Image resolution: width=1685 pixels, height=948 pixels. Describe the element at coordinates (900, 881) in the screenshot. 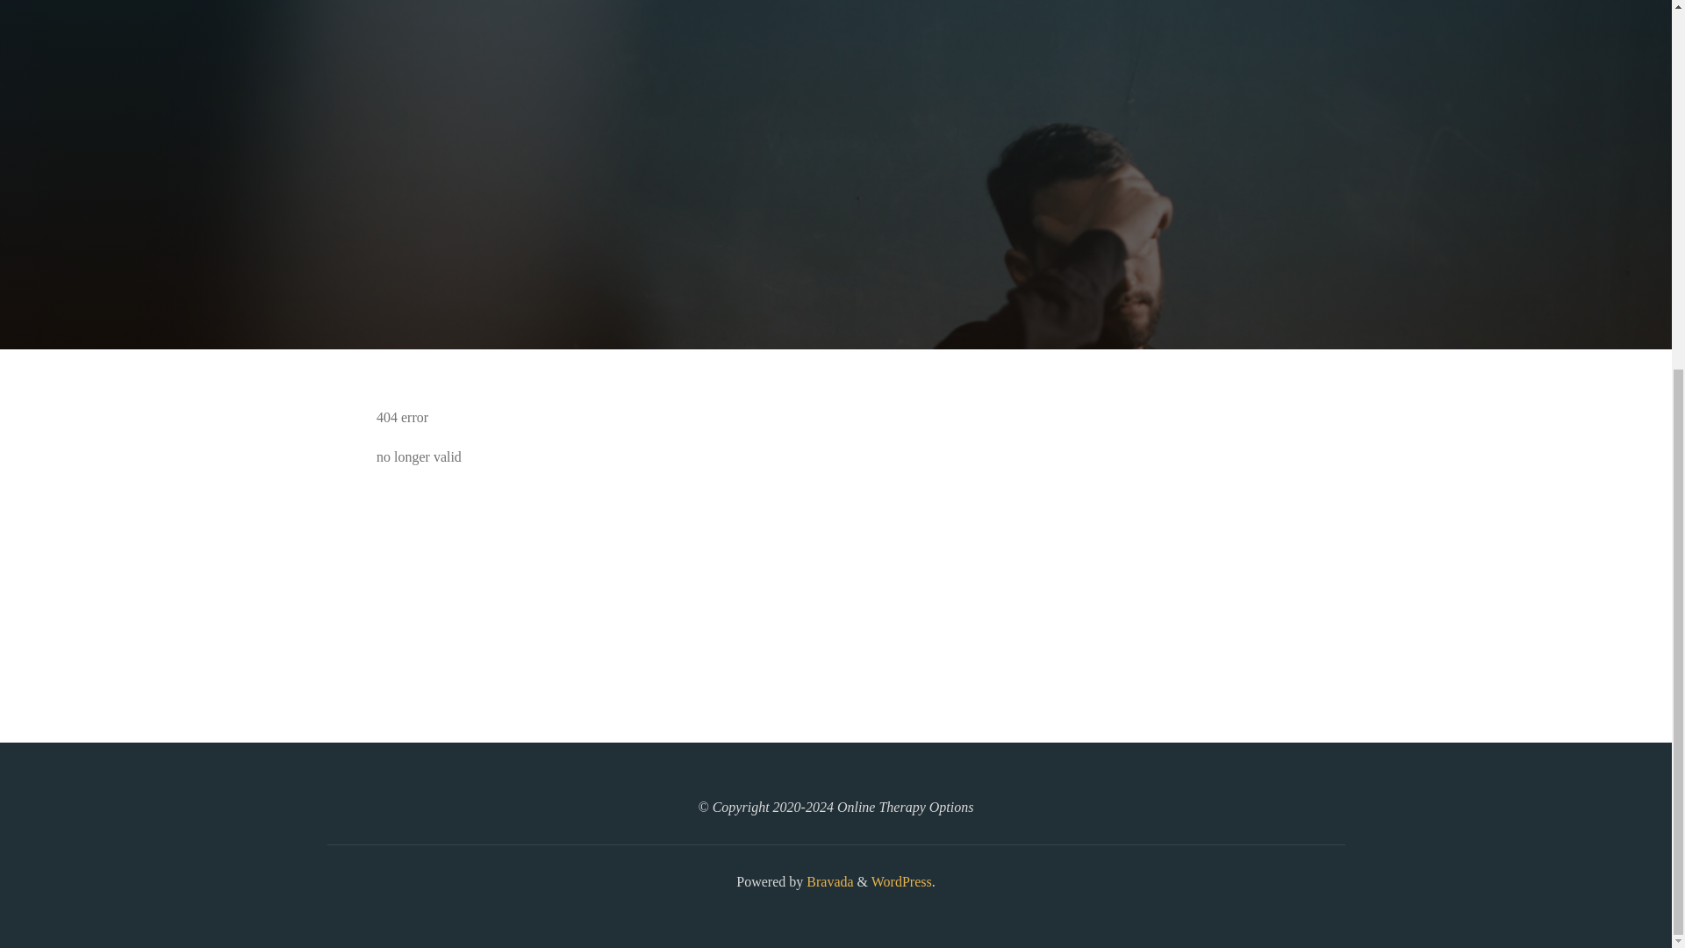

I see `Semantic Personal Publishing Platform` at that location.